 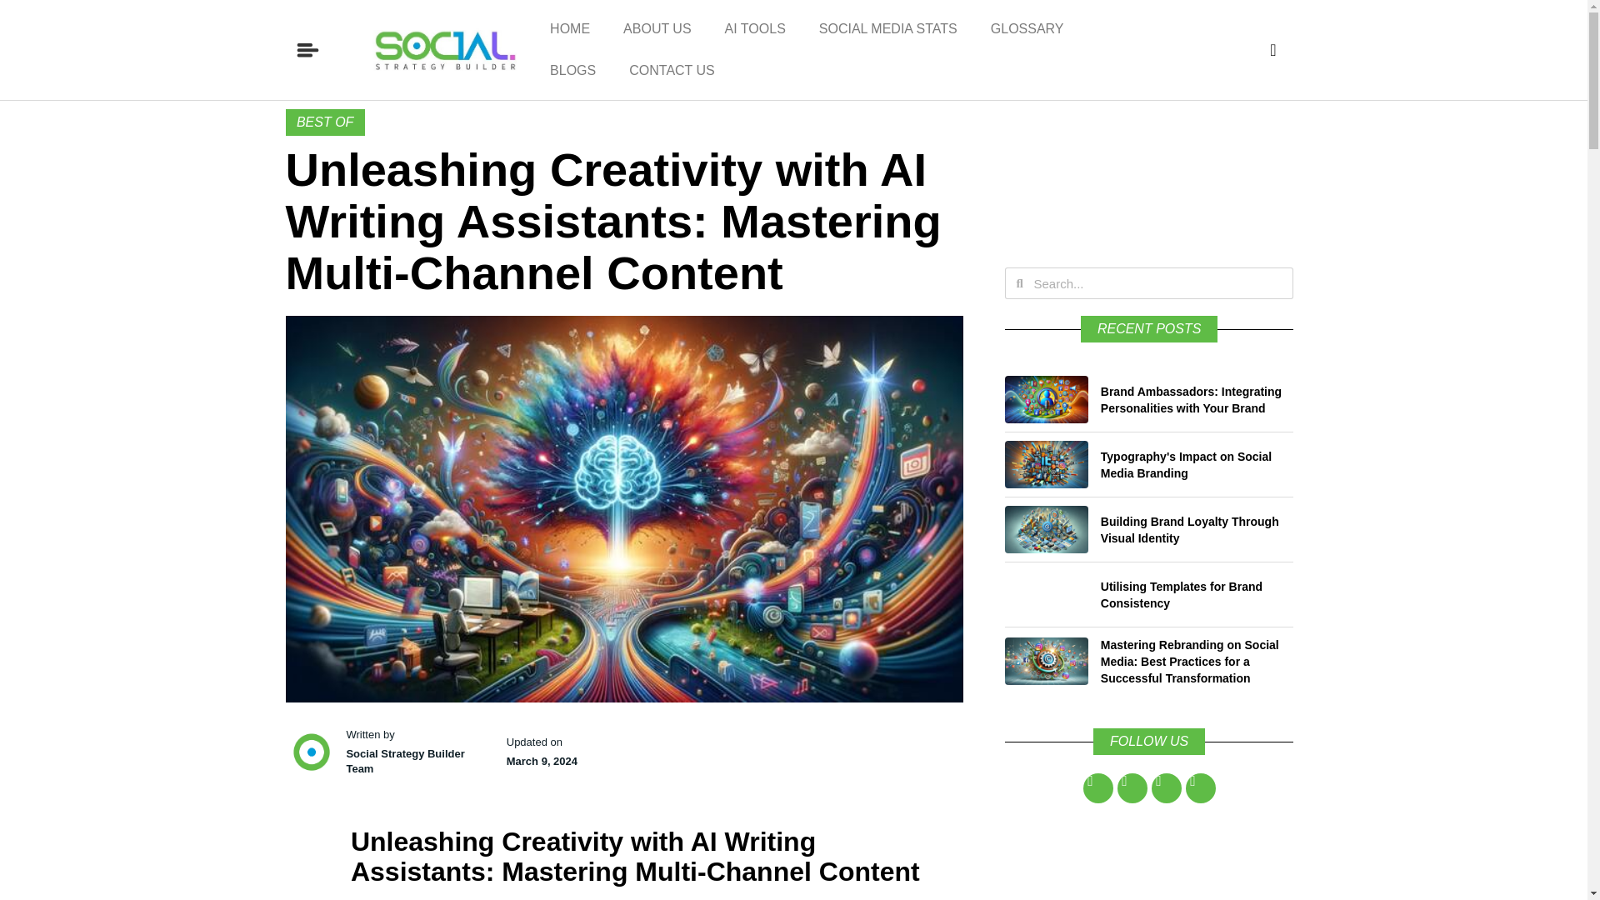 I want to click on ABOUT US, so click(x=657, y=28).